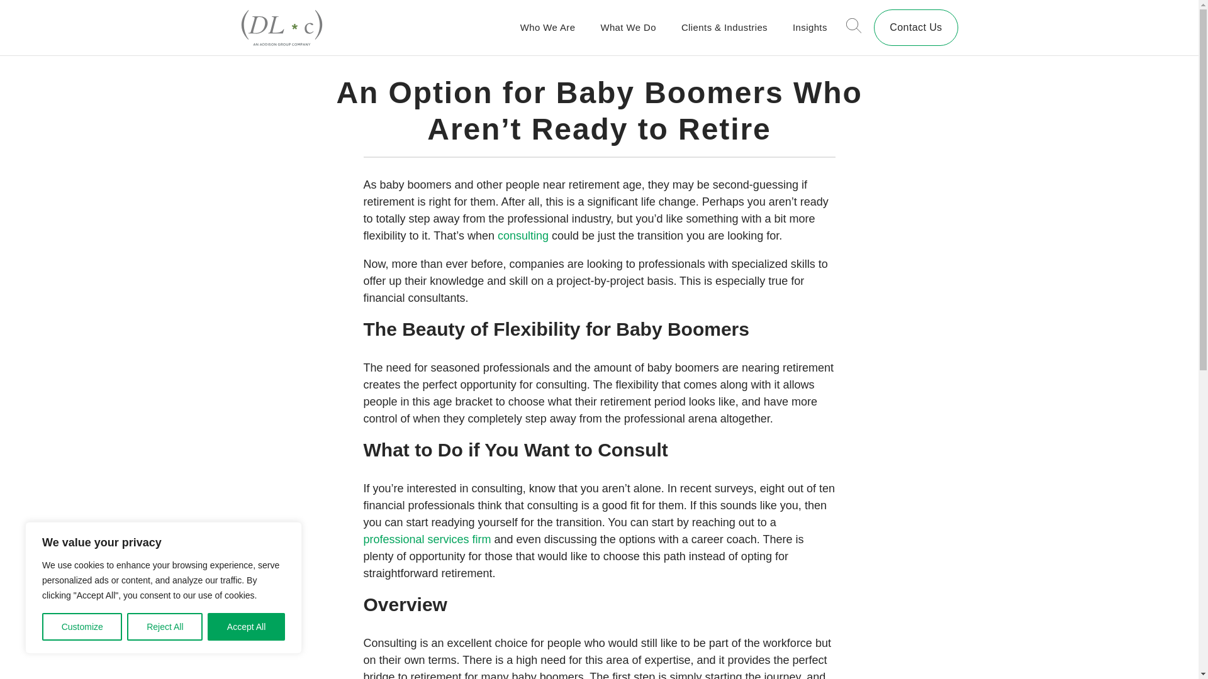  I want to click on consulting, so click(523, 235).